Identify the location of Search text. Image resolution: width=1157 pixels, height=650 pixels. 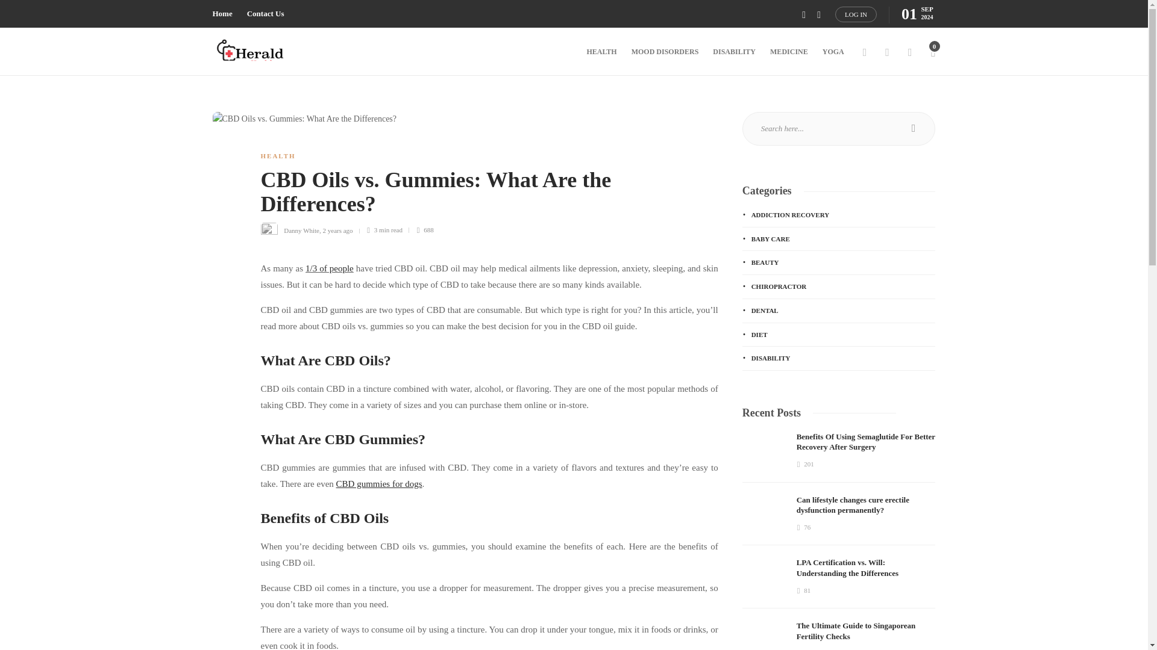
(839, 128).